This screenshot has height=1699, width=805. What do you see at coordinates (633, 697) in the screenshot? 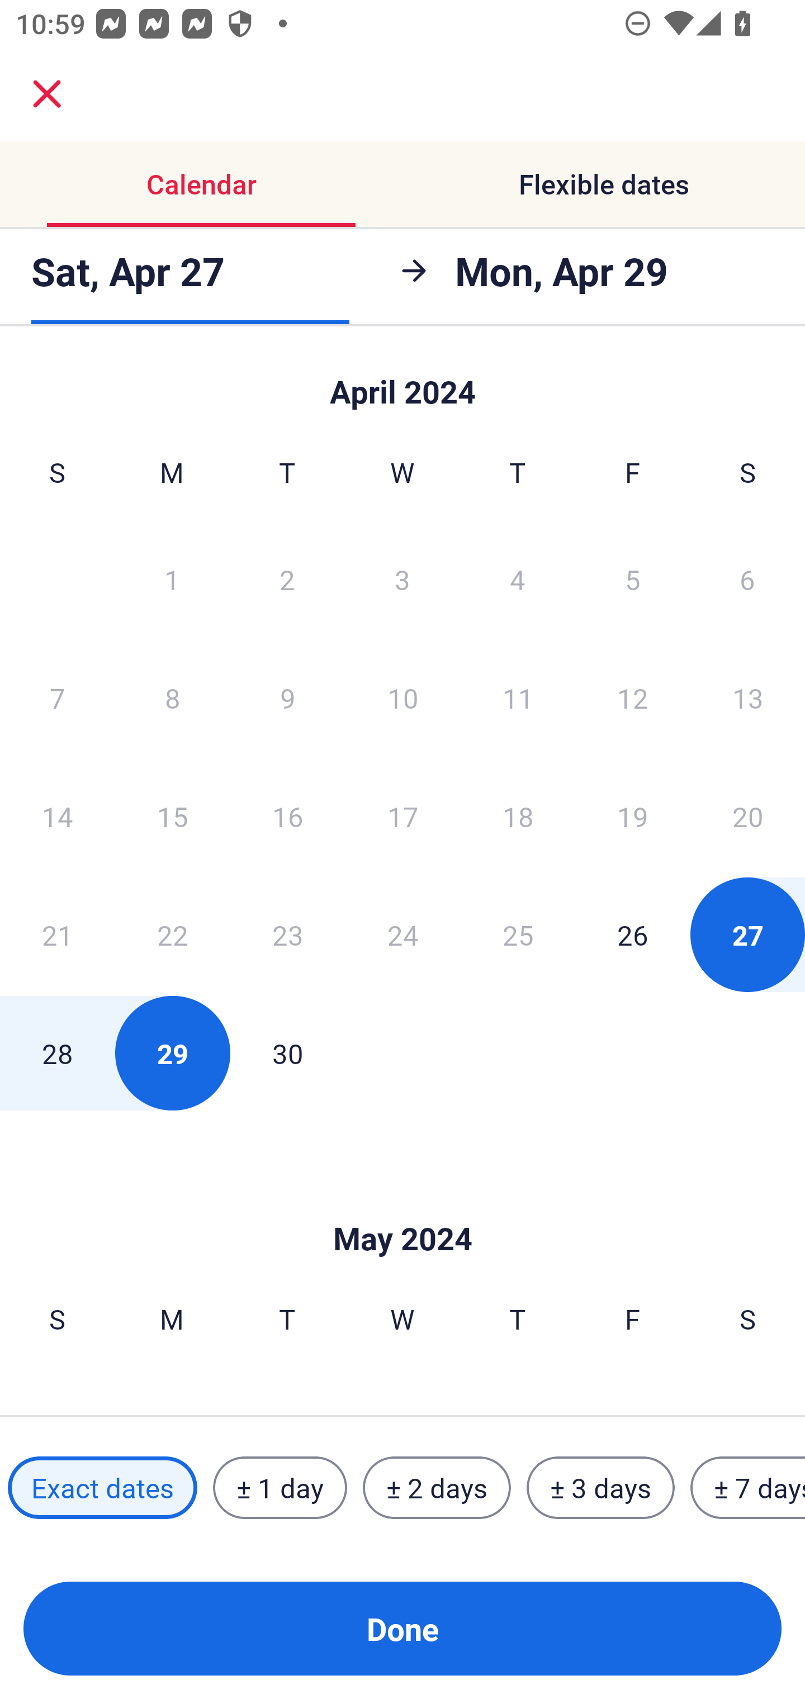
I see `12 Friday, April 12, 2024` at bounding box center [633, 697].